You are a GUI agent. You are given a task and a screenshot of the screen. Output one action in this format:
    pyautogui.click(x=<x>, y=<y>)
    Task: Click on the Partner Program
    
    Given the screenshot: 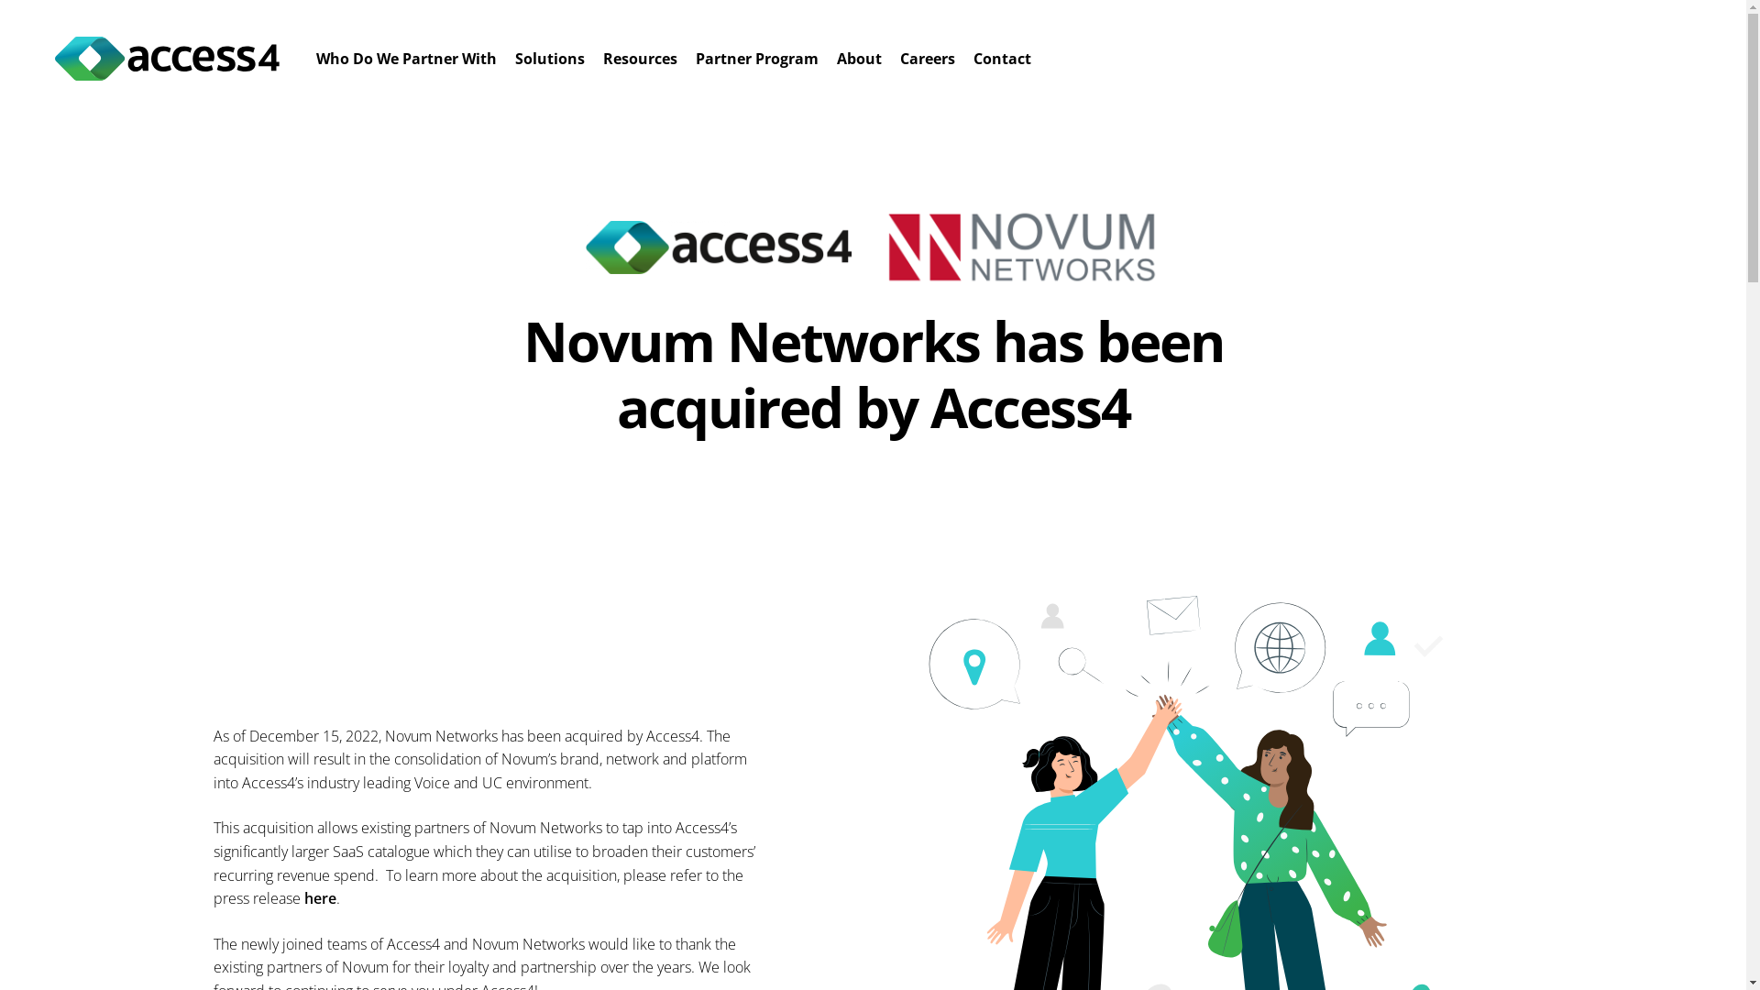 What is the action you would take?
    pyautogui.click(x=757, y=59)
    